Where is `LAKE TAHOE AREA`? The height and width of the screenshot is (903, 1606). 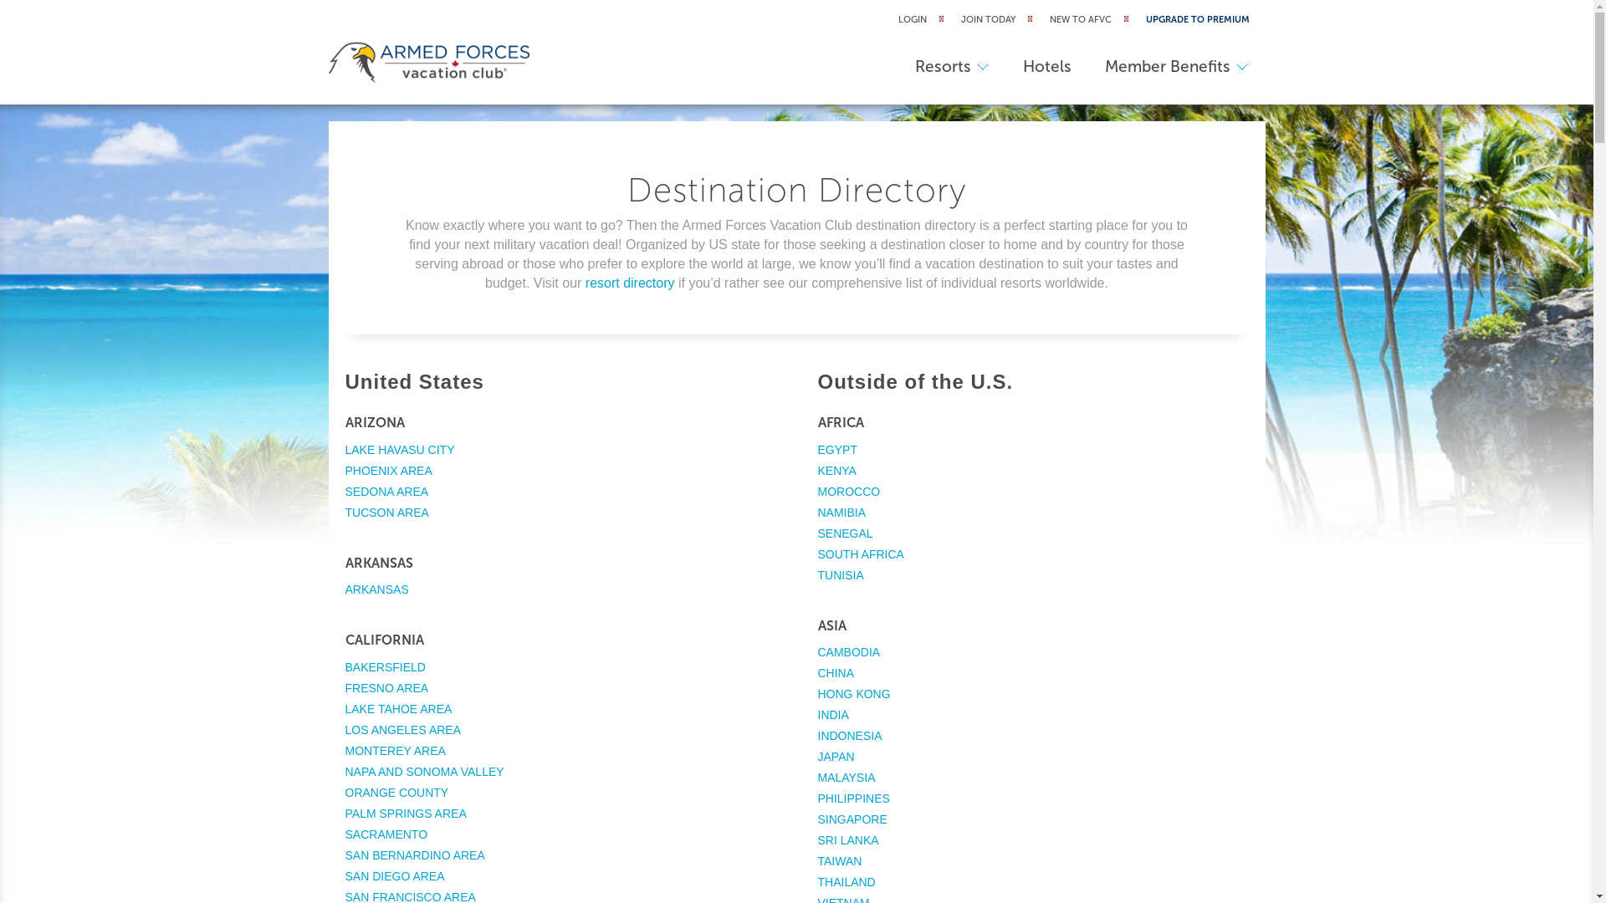 LAKE TAHOE AREA is located at coordinates (398, 709).